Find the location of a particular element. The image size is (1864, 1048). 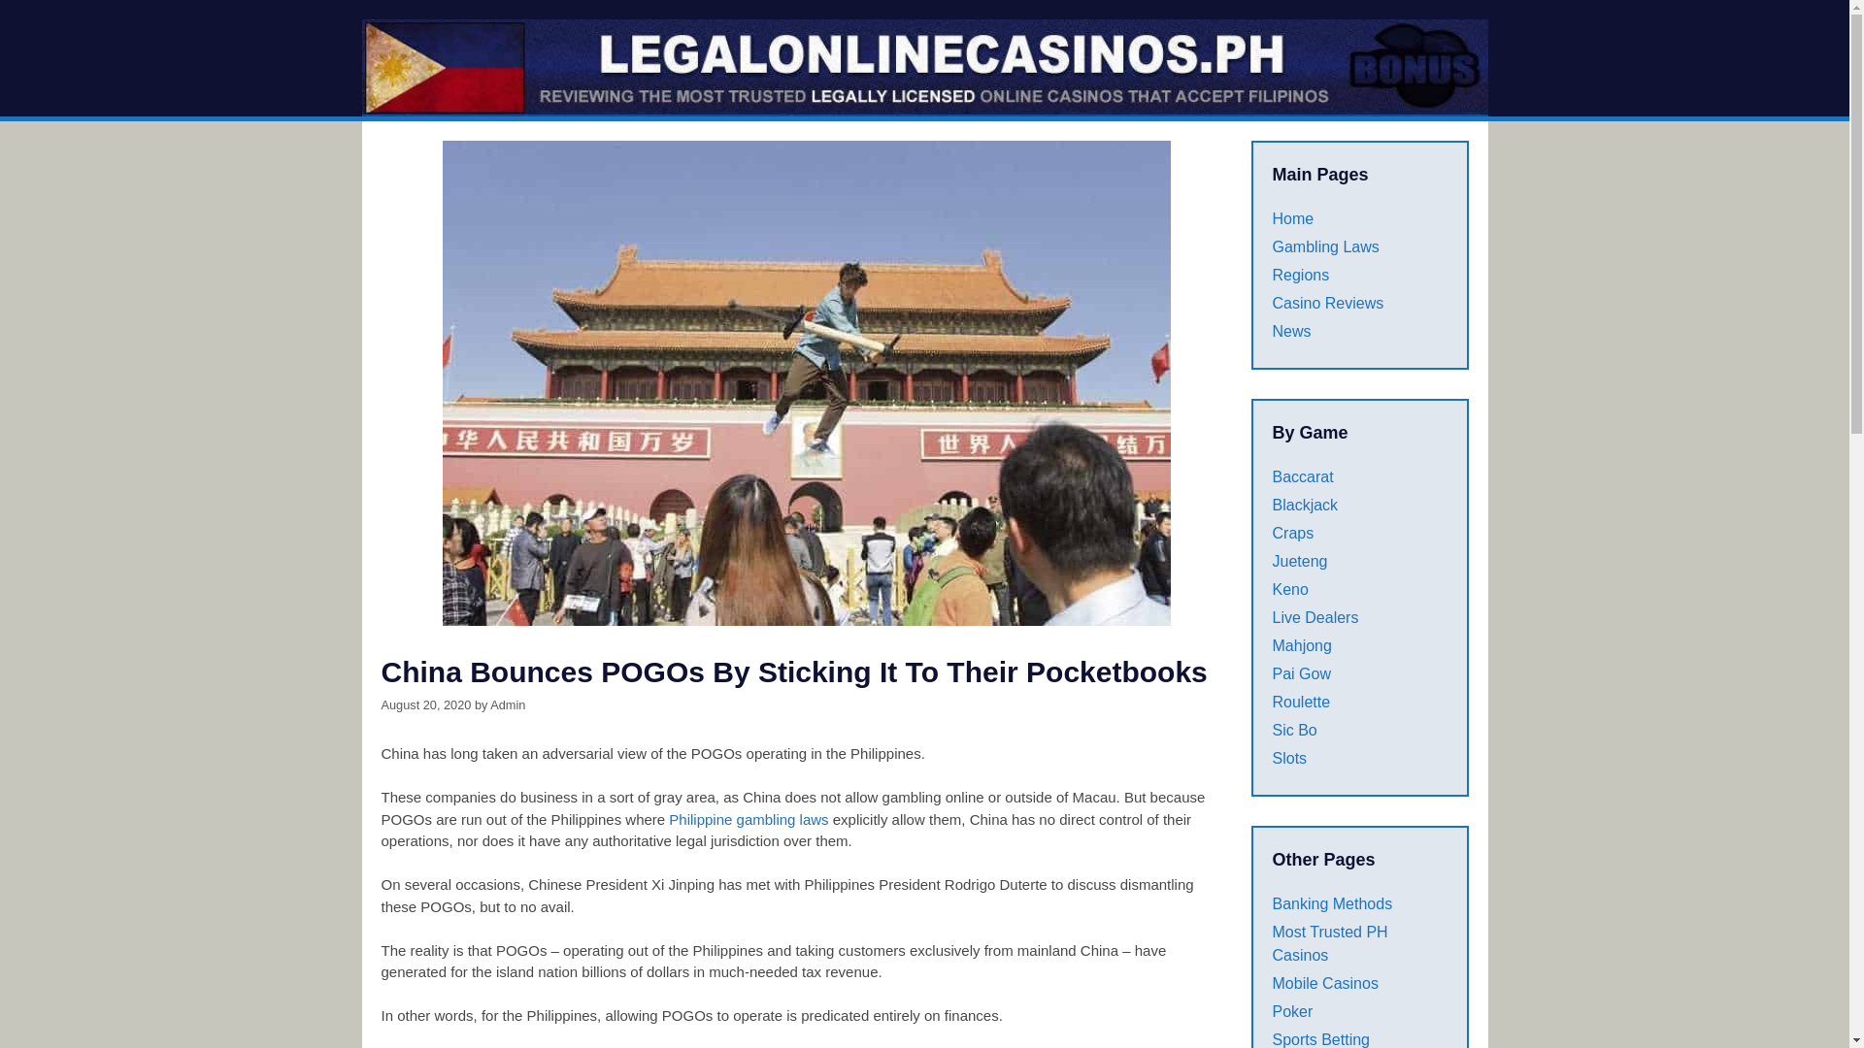

Jueteng is located at coordinates (1299, 561).